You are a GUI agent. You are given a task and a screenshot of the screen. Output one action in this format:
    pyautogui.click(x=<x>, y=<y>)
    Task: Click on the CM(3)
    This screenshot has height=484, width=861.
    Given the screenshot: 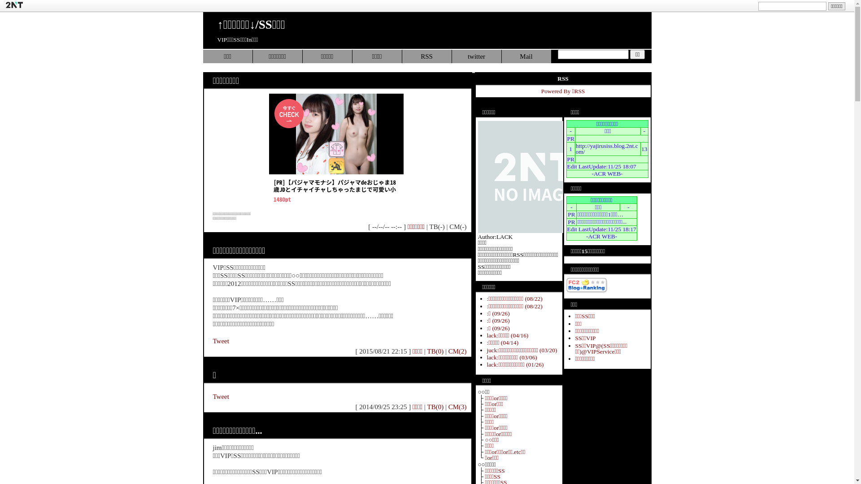 What is the action you would take?
    pyautogui.click(x=457, y=407)
    